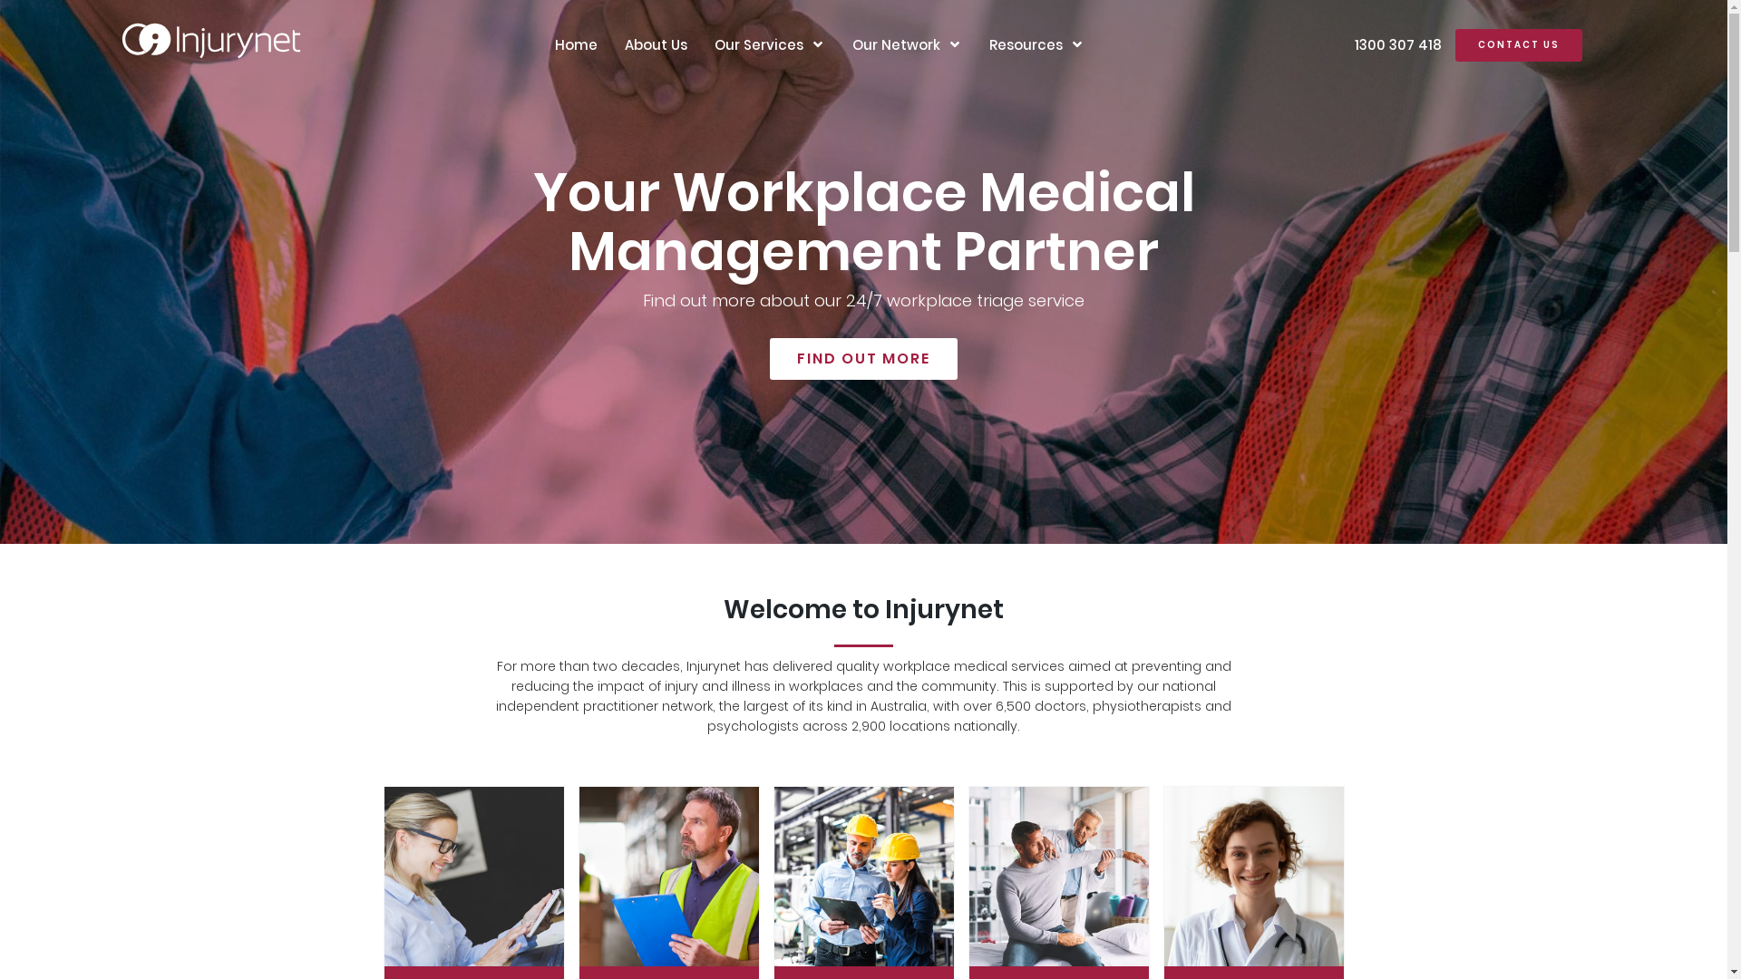  I want to click on 1300 307 418, so click(1398, 45).